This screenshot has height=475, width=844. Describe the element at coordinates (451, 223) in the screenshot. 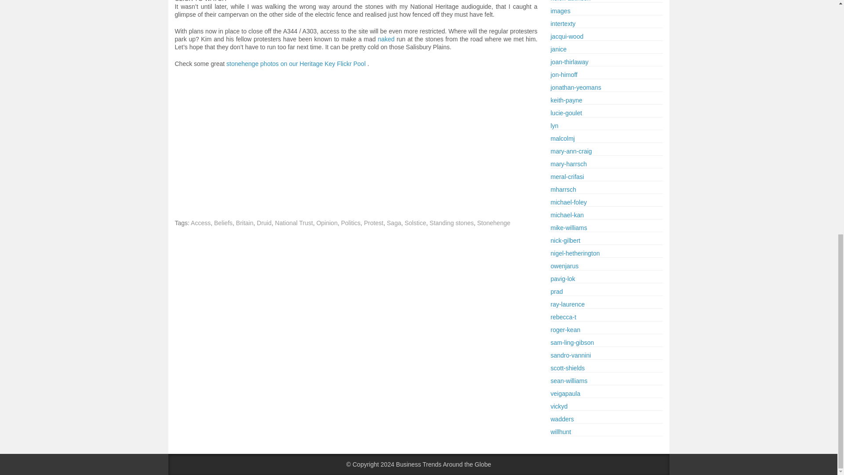

I see `Standing stones` at that location.